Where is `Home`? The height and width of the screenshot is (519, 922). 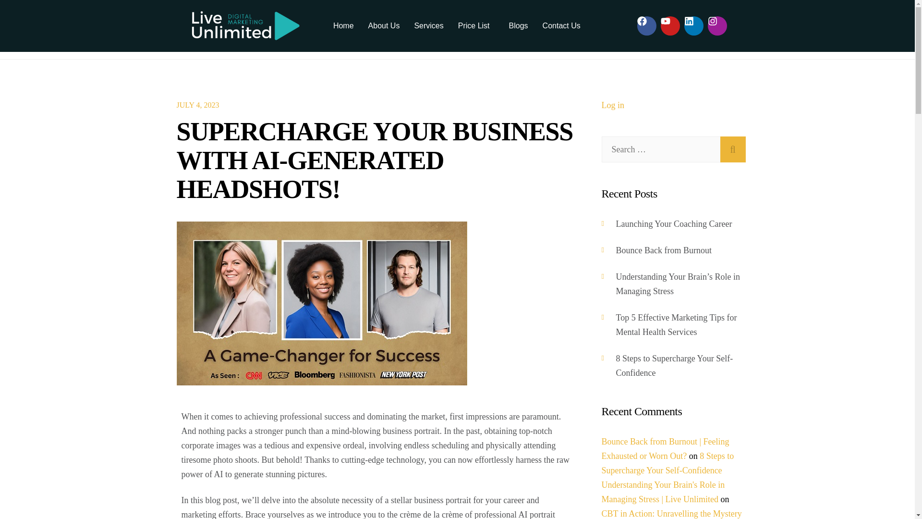
Home is located at coordinates (344, 26).